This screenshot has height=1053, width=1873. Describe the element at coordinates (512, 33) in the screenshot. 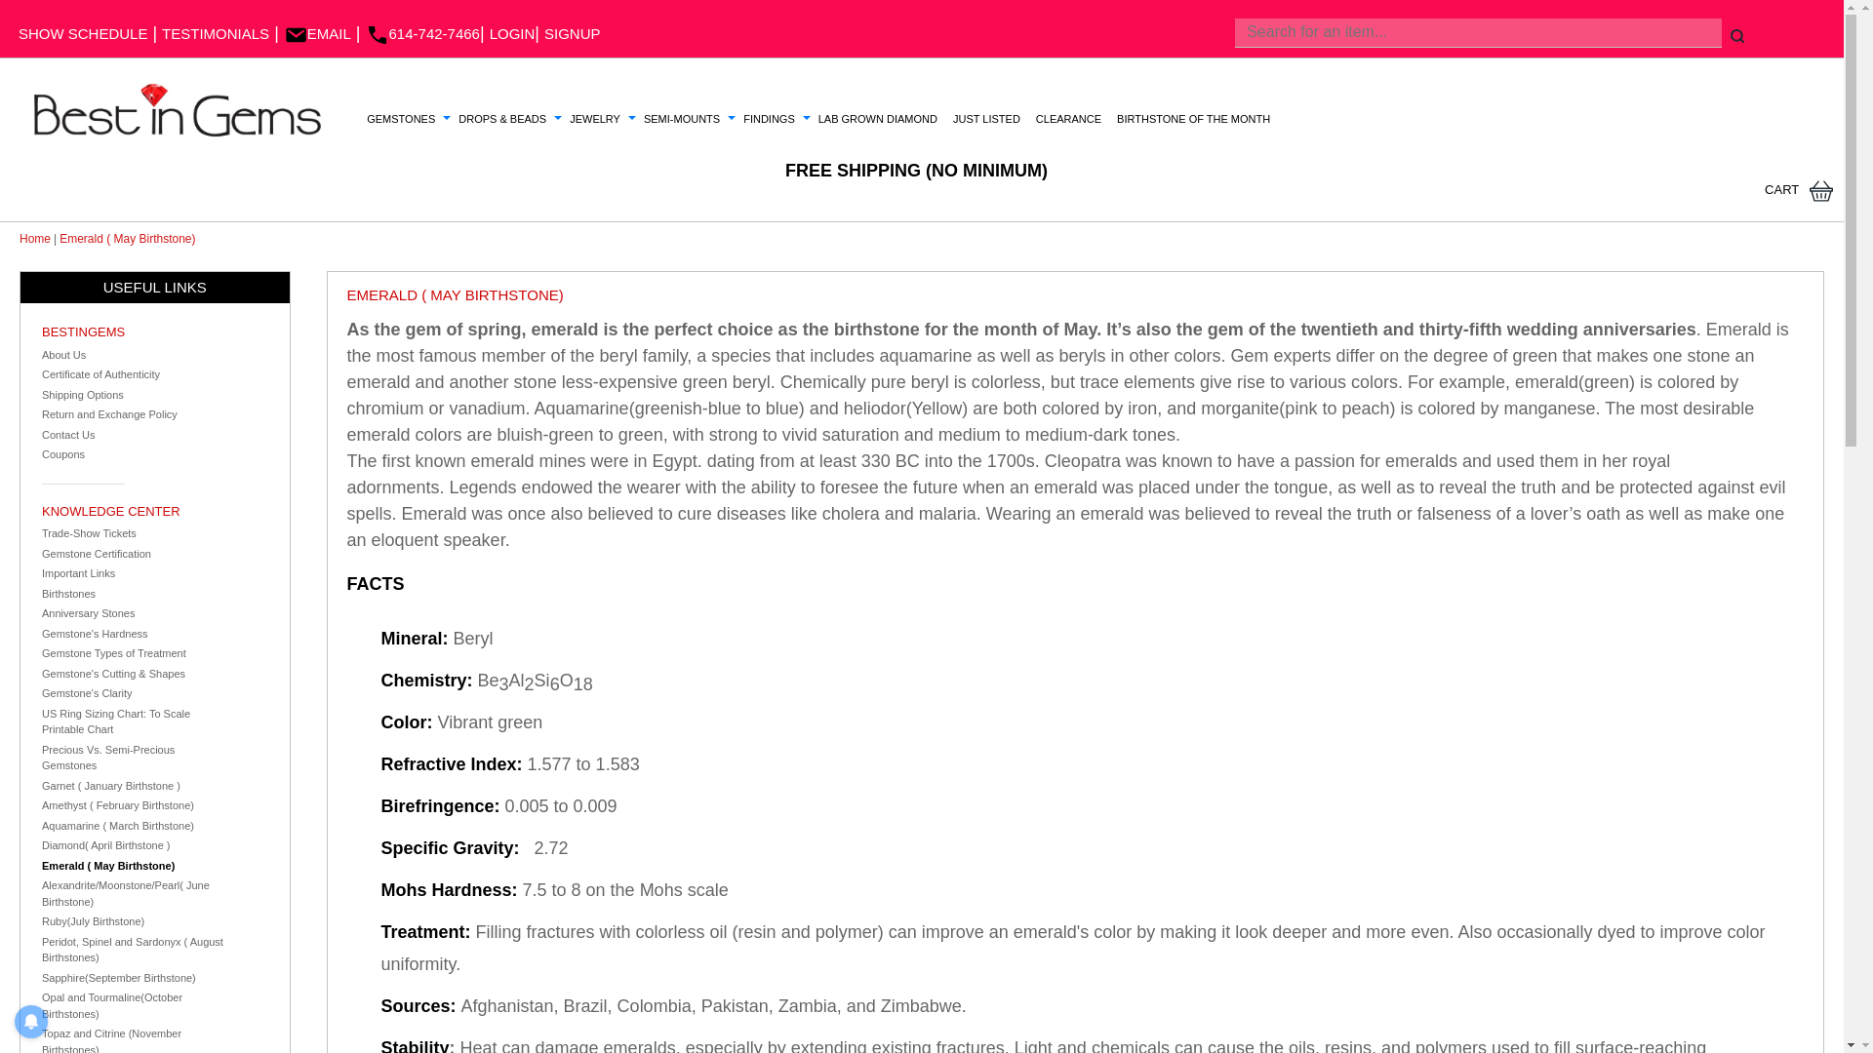

I see `LOGIN` at that location.